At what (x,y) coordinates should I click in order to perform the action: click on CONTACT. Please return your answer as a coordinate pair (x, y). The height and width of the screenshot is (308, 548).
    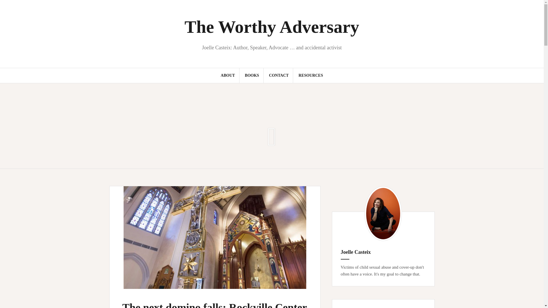
    Looking at the image, I should click on (279, 75).